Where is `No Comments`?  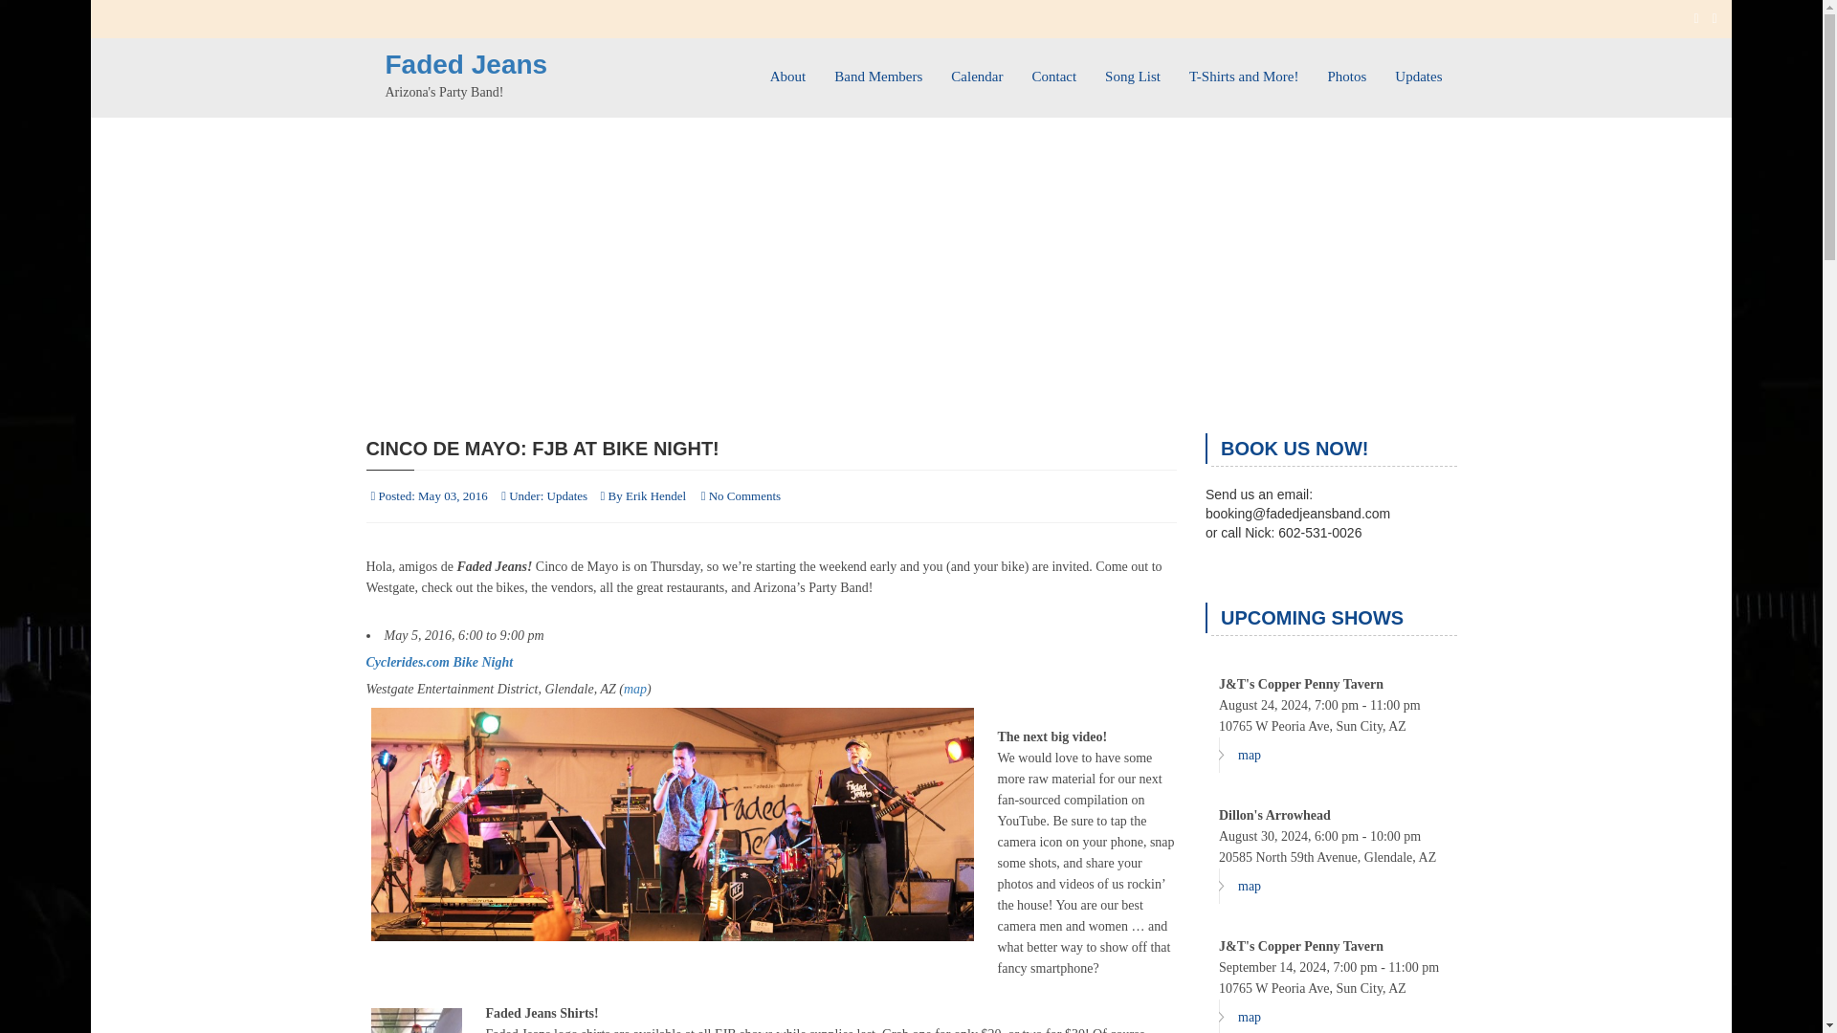
No Comments is located at coordinates (744, 495).